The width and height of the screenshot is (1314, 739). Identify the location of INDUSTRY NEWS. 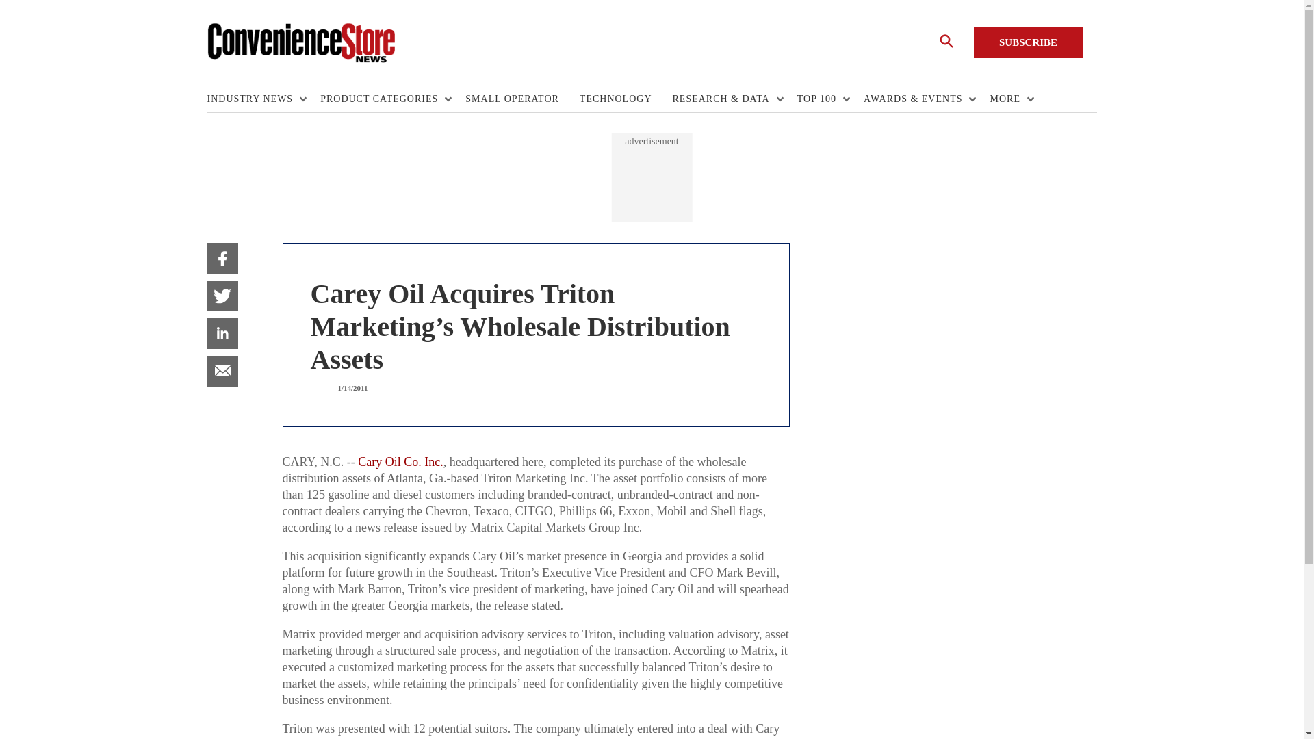
(253, 99).